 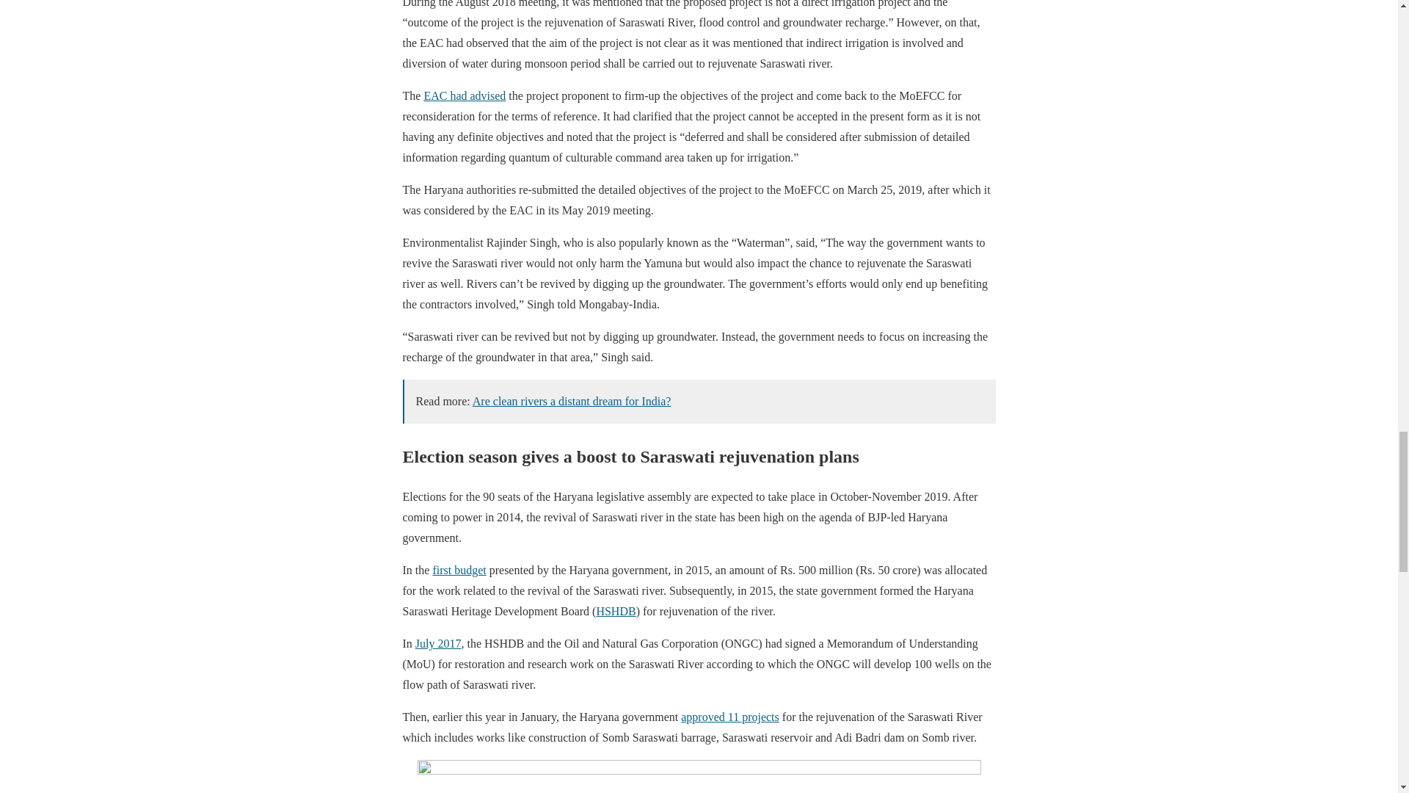 What do you see at coordinates (459, 570) in the screenshot?
I see `first budget` at bounding box center [459, 570].